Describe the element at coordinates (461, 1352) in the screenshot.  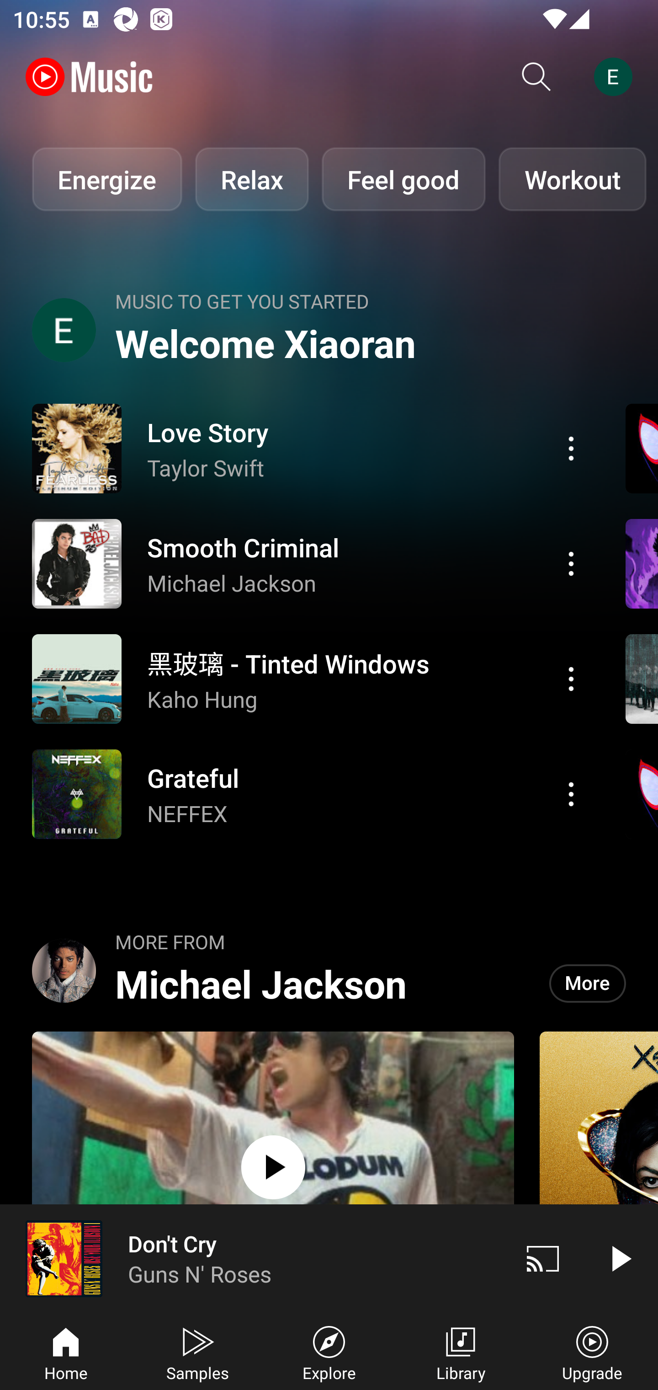
I see `Library` at that location.